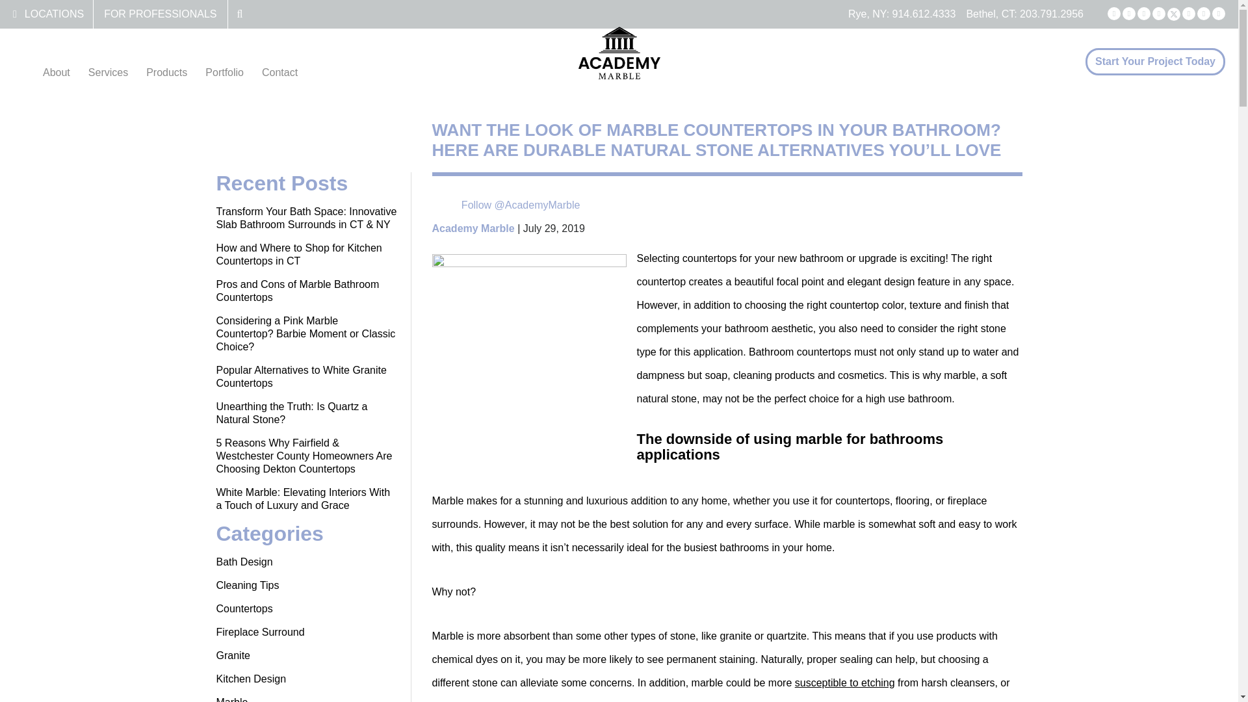 The image size is (1248, 702). What do you see at coordinates (160, 14) in the screenshot?
I see `FOR PROFESSIONALS` at bounding box center [160, 14].